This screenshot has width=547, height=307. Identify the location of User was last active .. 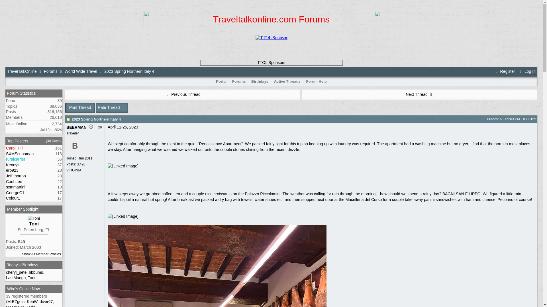
(30, 306).